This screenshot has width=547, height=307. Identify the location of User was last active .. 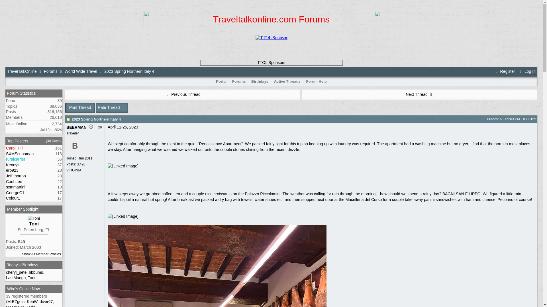
(30, 306).